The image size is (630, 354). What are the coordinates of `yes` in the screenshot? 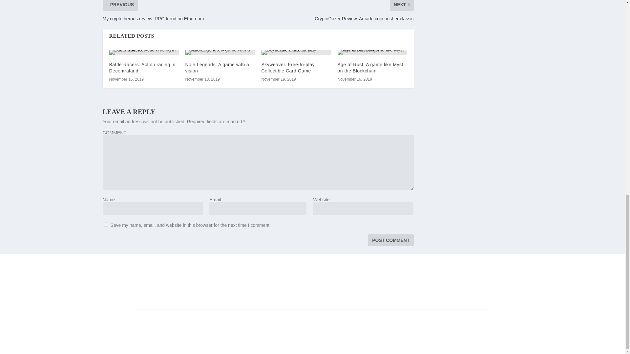 It's located at (106, 225).